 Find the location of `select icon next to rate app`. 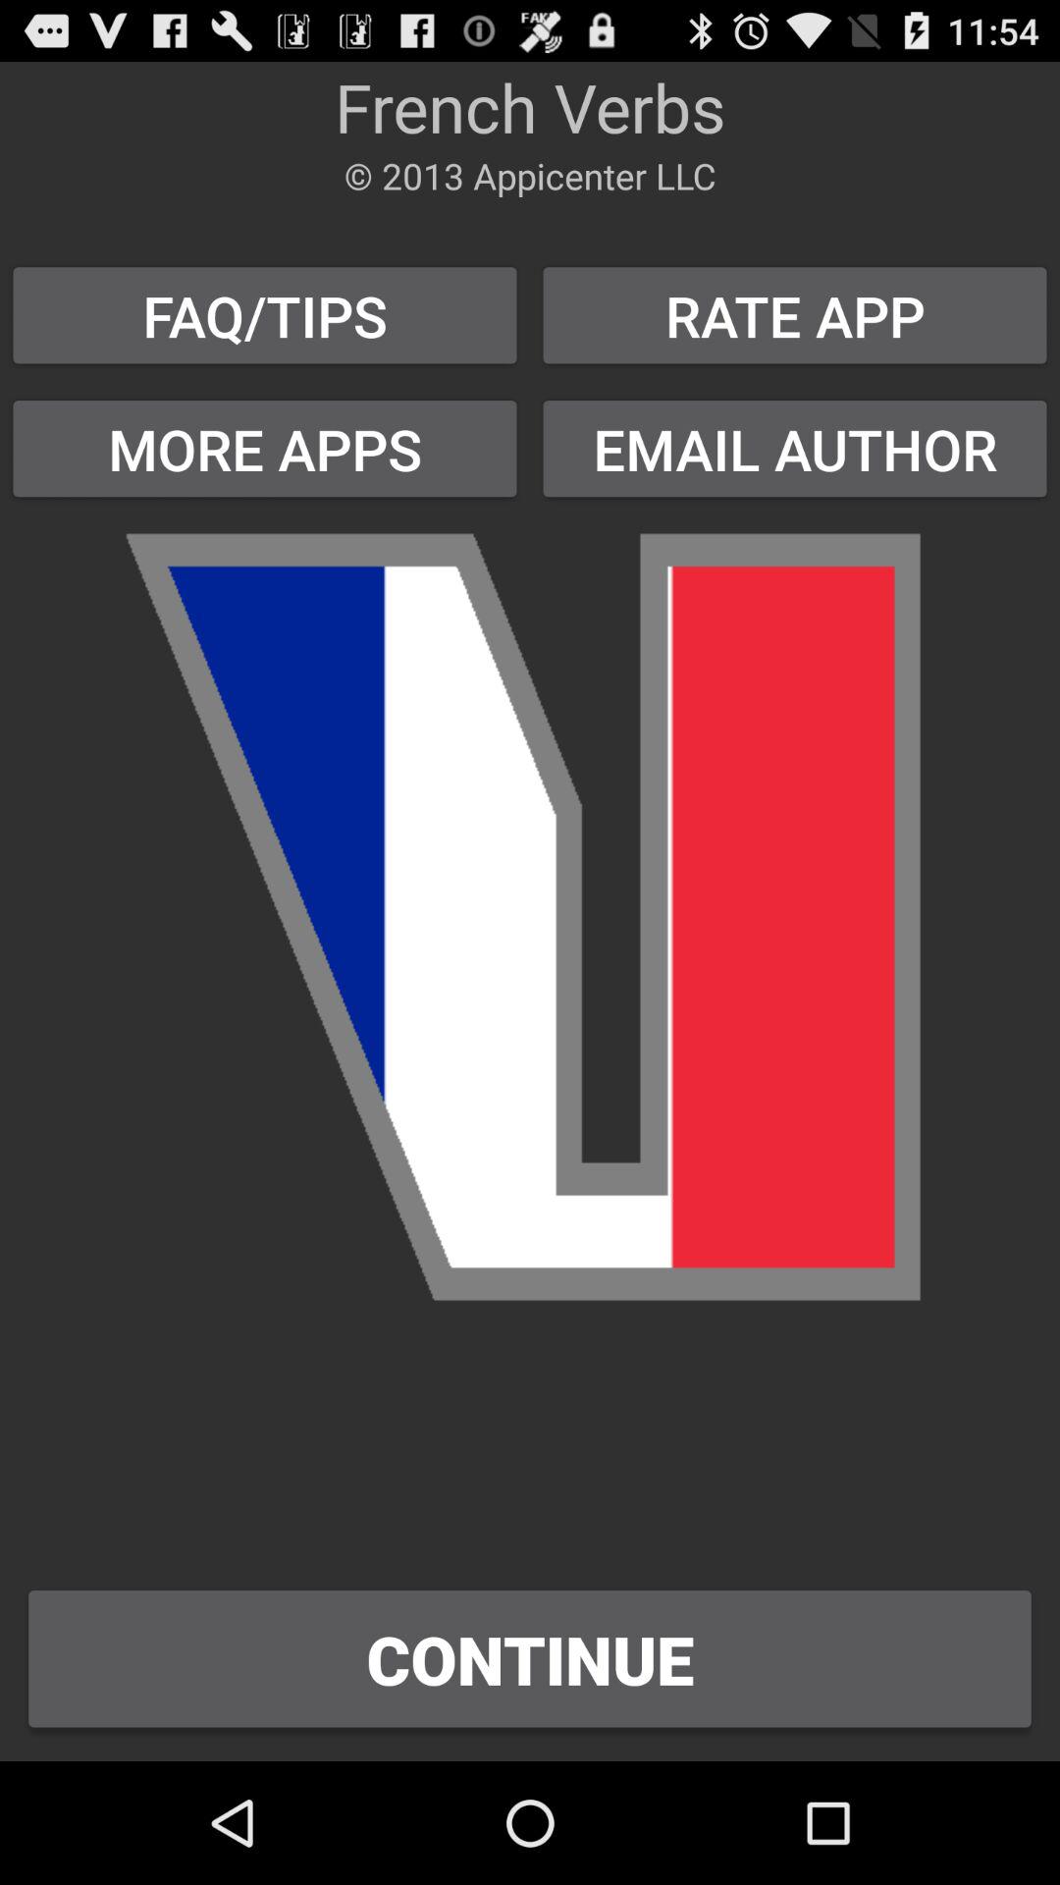

select icon next to rate app is located at coordinates (265, 315).